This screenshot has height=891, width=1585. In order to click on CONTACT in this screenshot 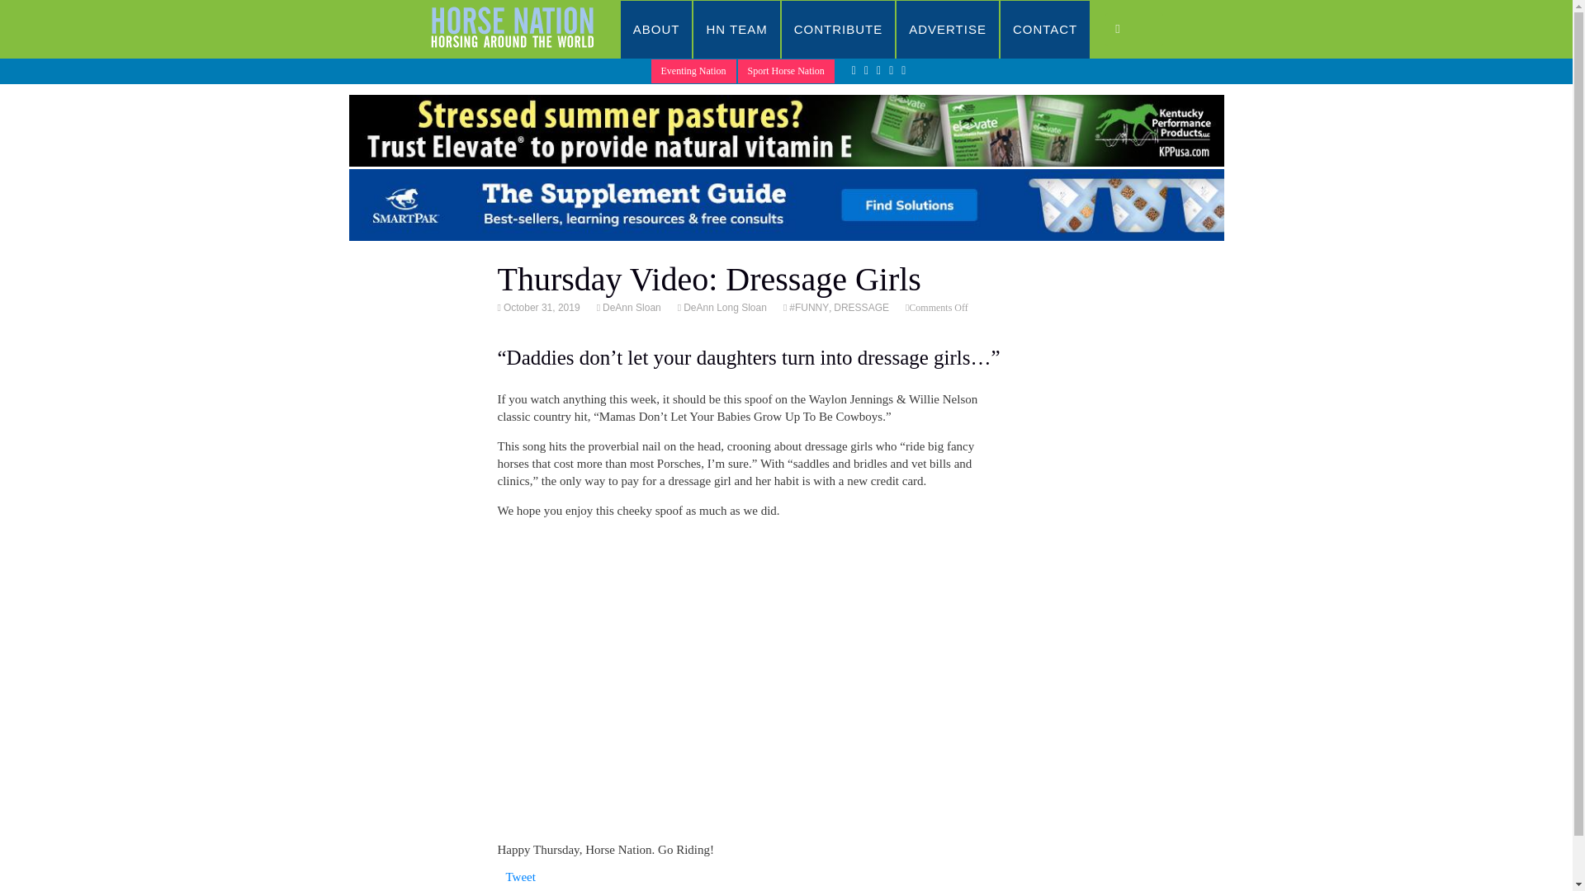, I will do `click(1045, 30)`.